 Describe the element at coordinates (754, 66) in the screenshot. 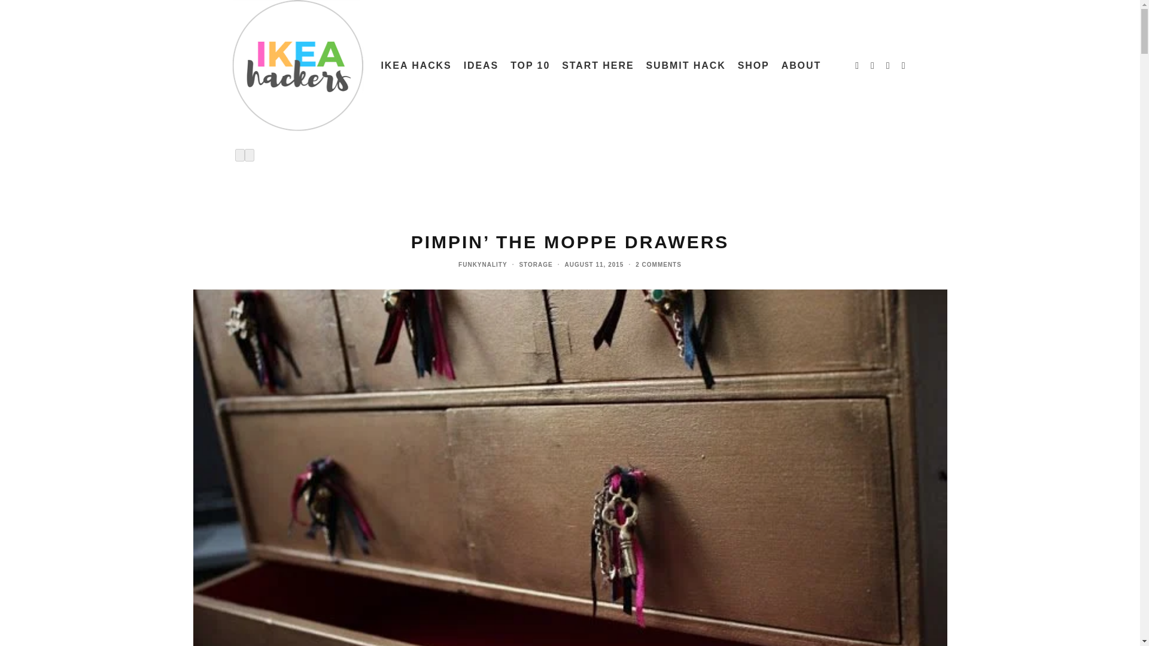

I see `SHOP` at that location.